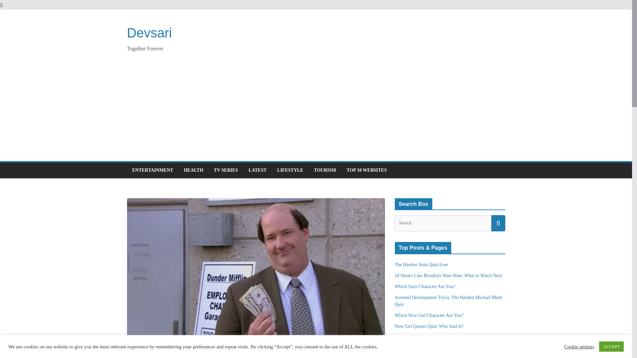 Image resolution: width=637 pixels, height=358 pixels. Describe the element at coordinates (425, 286) in the screenshot. I see `Which Suits Character Are You?` at that location.